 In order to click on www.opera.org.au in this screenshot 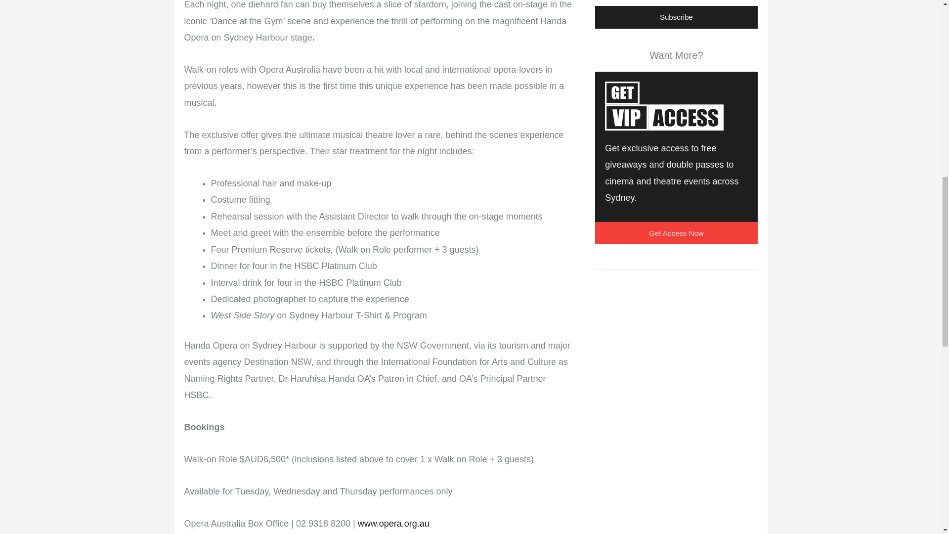, I will do `click(393, 523)`.